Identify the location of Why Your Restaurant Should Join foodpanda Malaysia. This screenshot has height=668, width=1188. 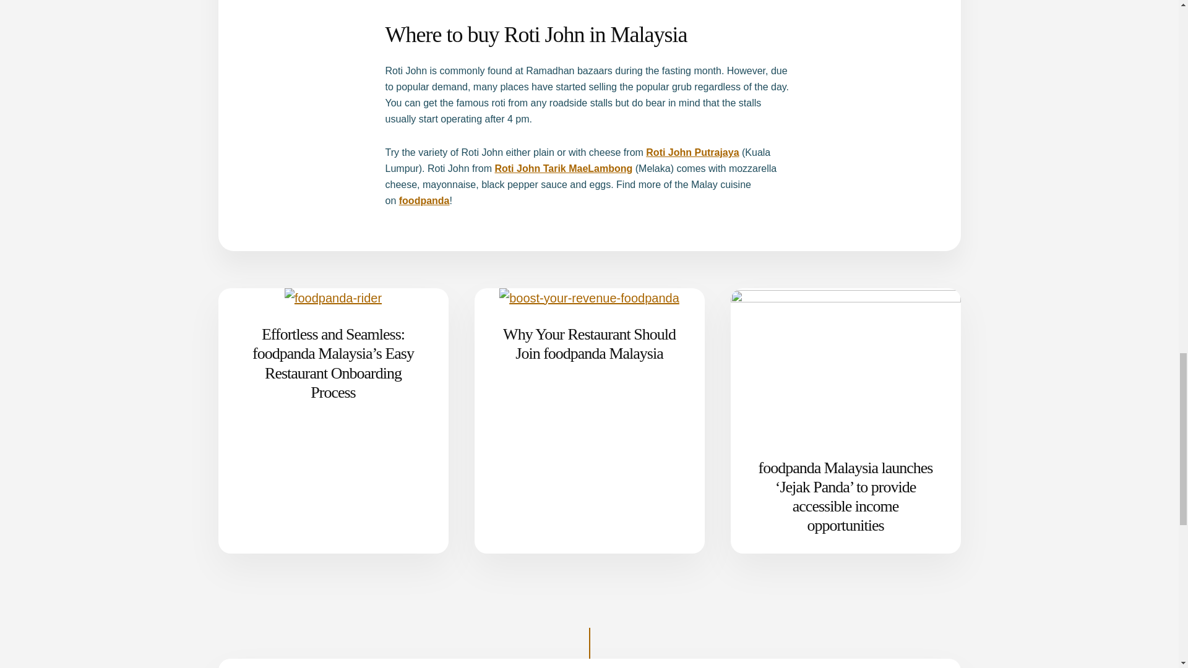
(589, 344).